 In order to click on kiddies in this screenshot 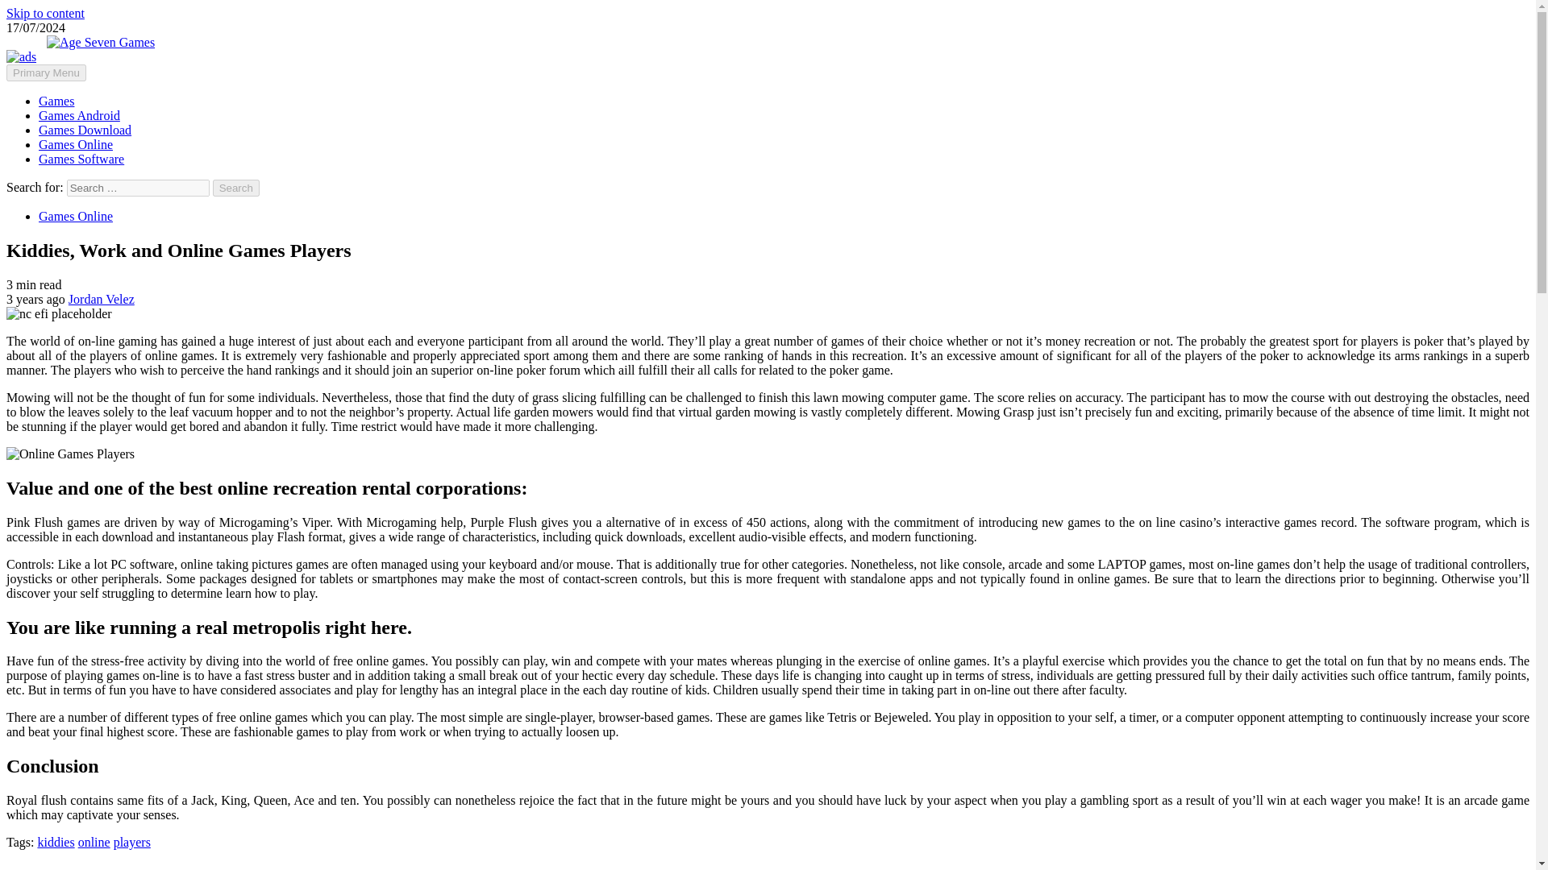, I will do `click(56, 842)`.